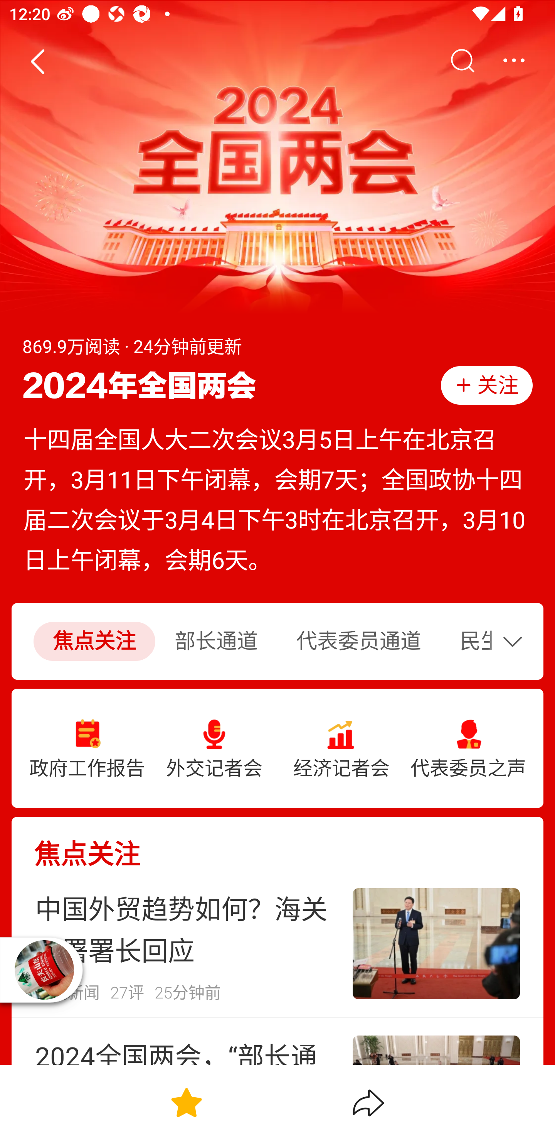 This screenshot has height=1142, width=555. Describe the element at coordinates (44, 969) in the screenshot. I see `播放器` at that location.